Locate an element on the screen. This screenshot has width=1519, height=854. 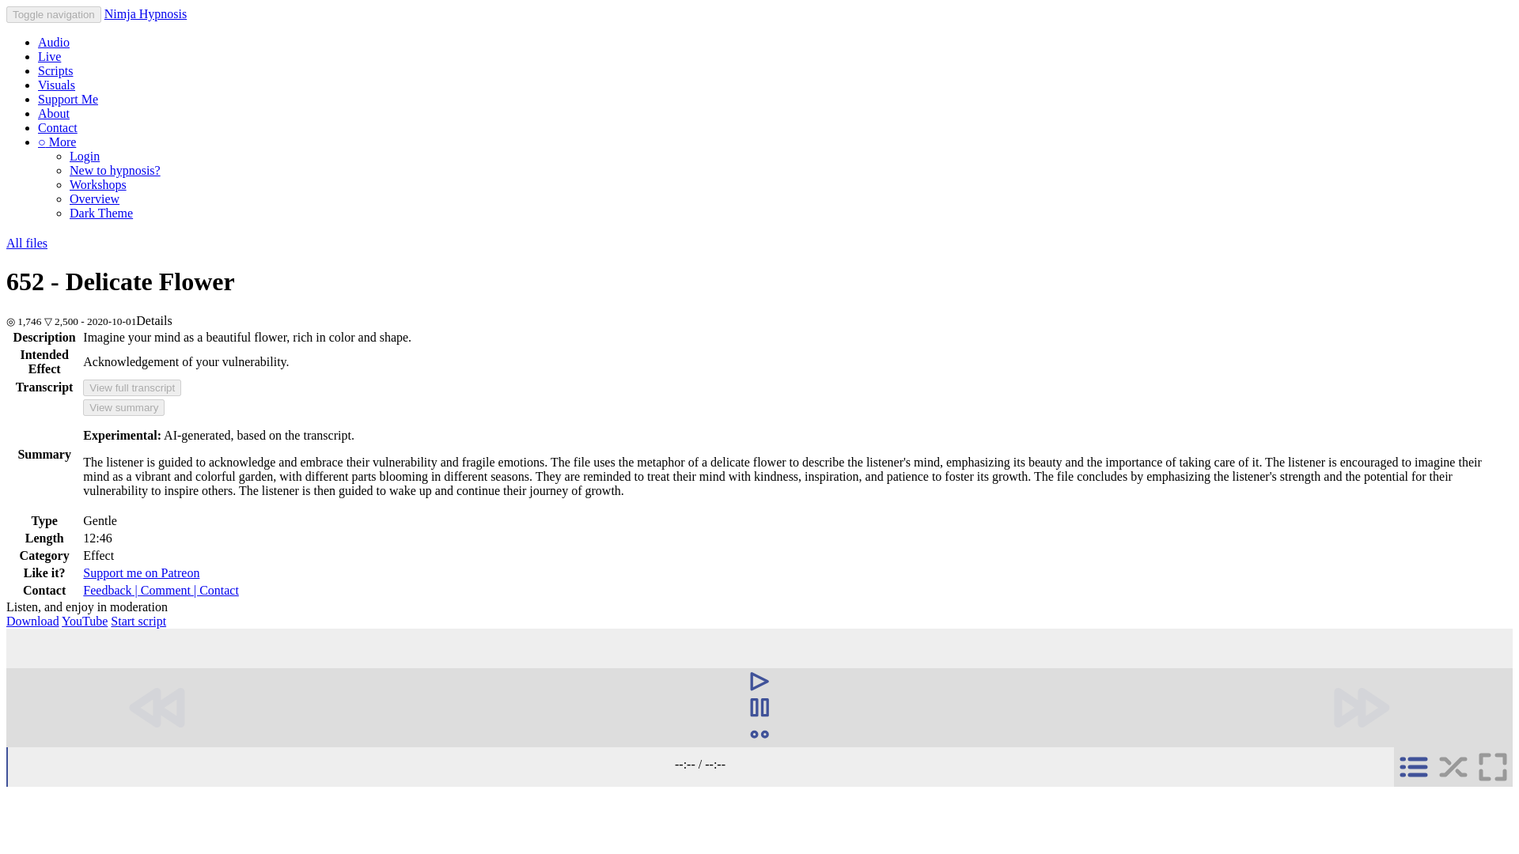
About is located at coordinates (54, 114).